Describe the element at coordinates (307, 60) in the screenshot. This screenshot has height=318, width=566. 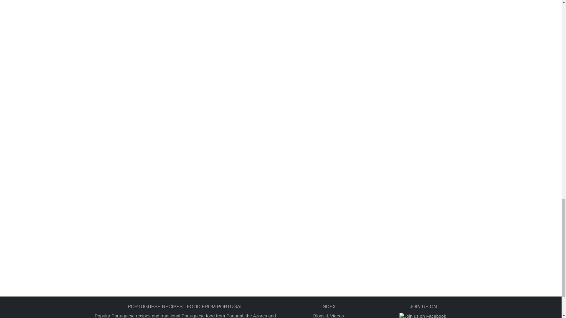
I see `Add Comment` at that location.